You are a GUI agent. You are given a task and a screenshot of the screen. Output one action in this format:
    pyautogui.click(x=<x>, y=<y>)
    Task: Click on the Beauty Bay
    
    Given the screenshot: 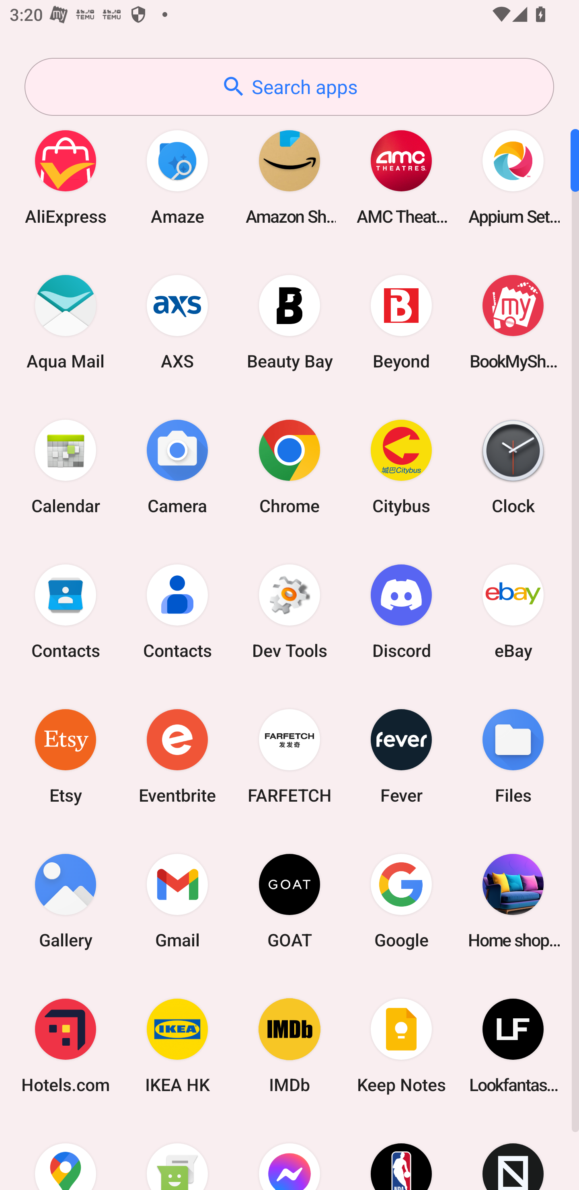 What is the action you would take?
    pyautogui.click(x=289, y=322)
    